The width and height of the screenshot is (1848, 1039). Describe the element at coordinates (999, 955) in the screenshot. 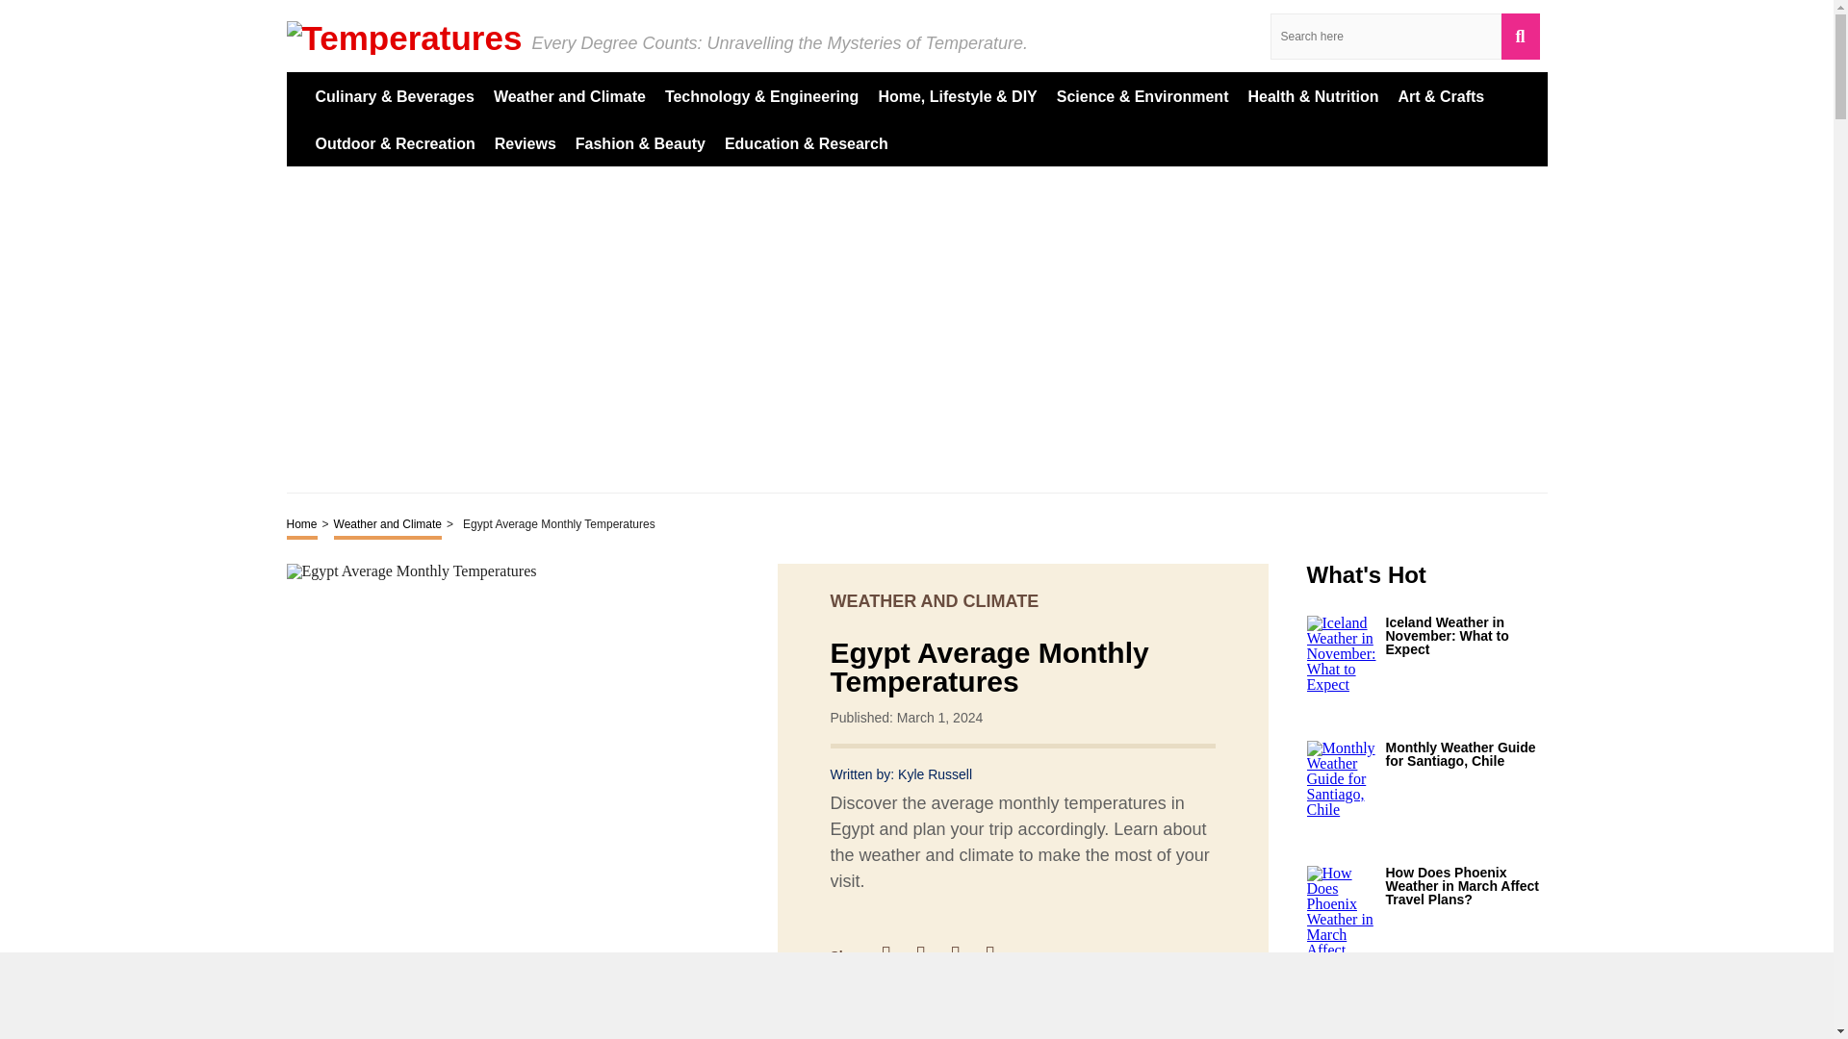

I see `Share on WhatsApp` at that location.